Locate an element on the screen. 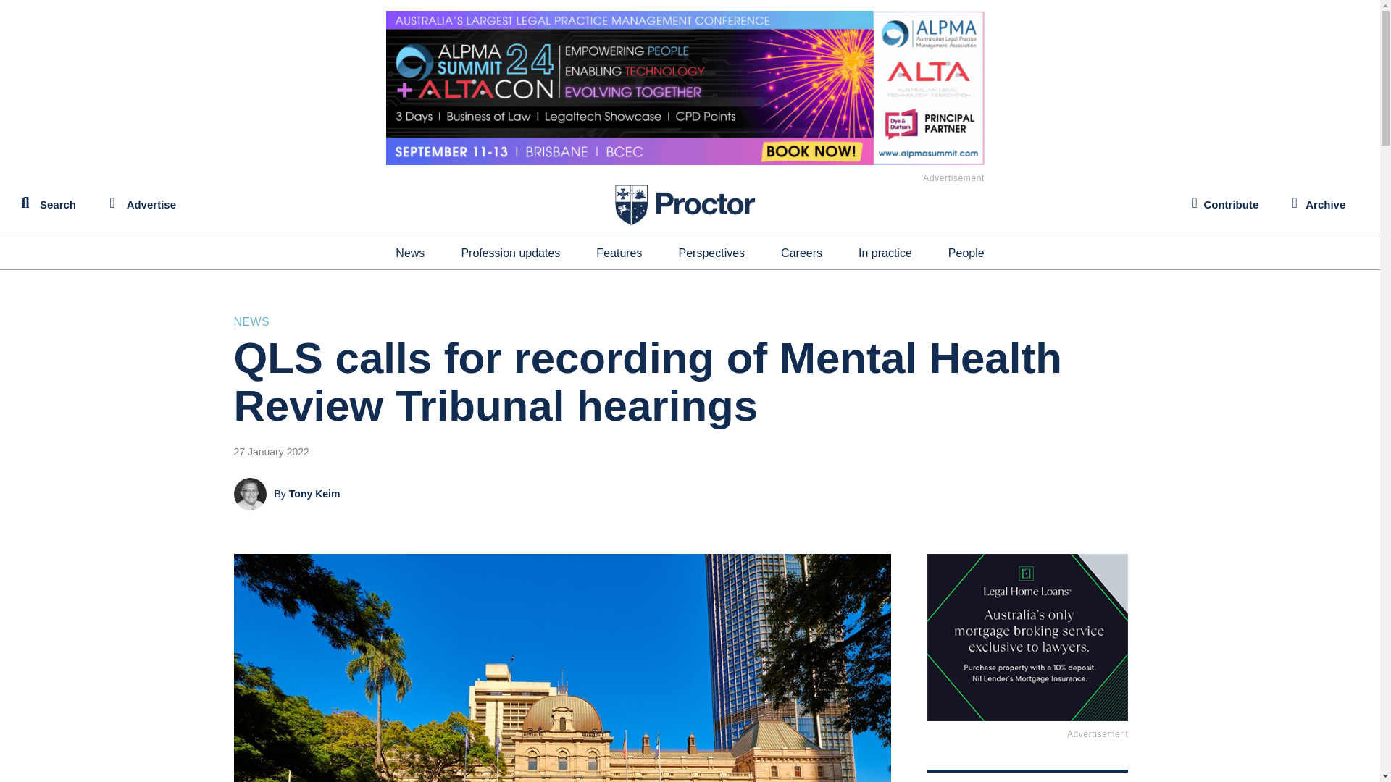  In practice is located at coordinates (885, 253).